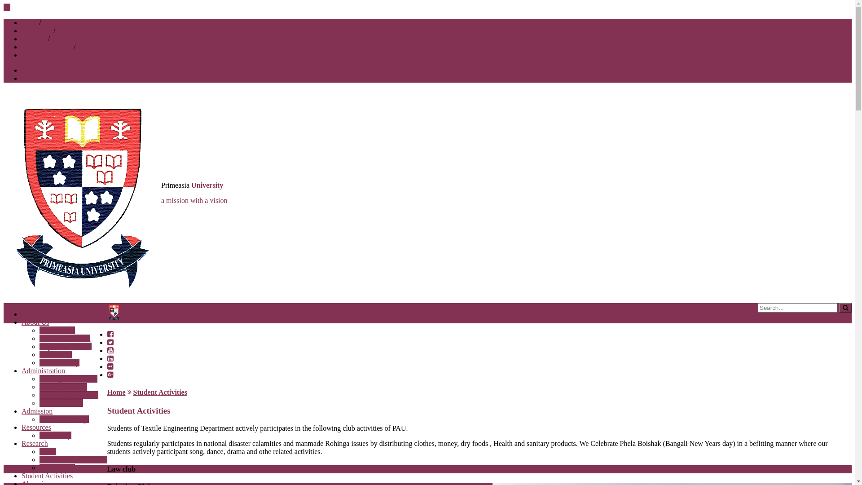  Describe the element at coordinates (117, 392) in the screenshot. I see `Home` at that location.